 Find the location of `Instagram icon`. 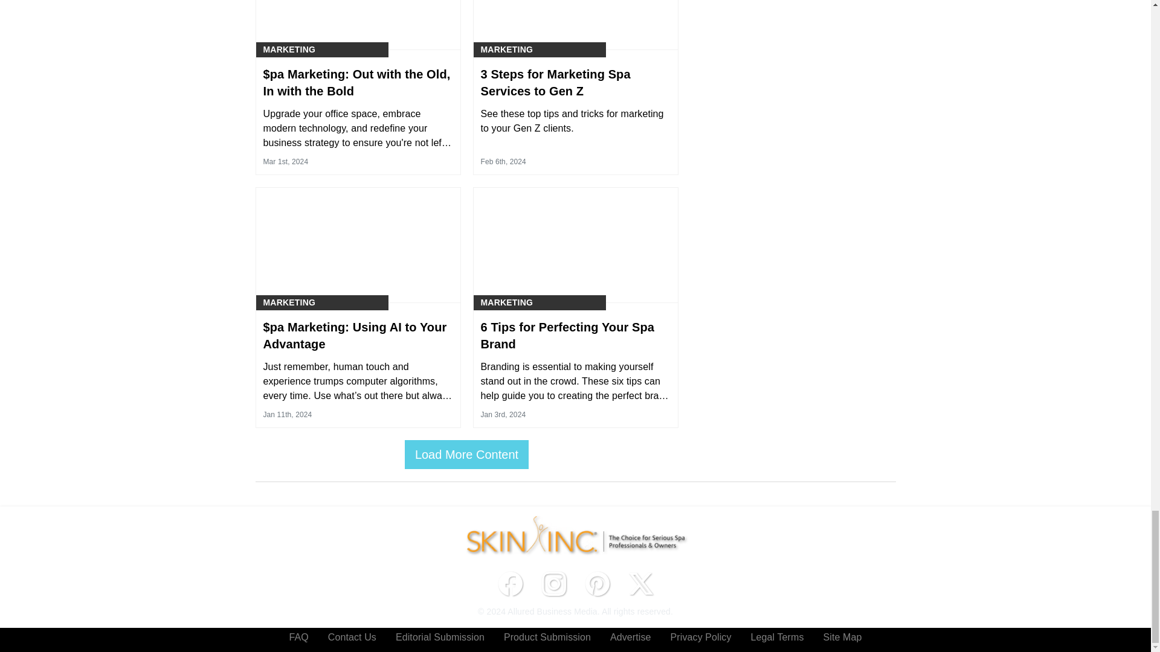

Instagram icon is located at coordinates (553, 584).